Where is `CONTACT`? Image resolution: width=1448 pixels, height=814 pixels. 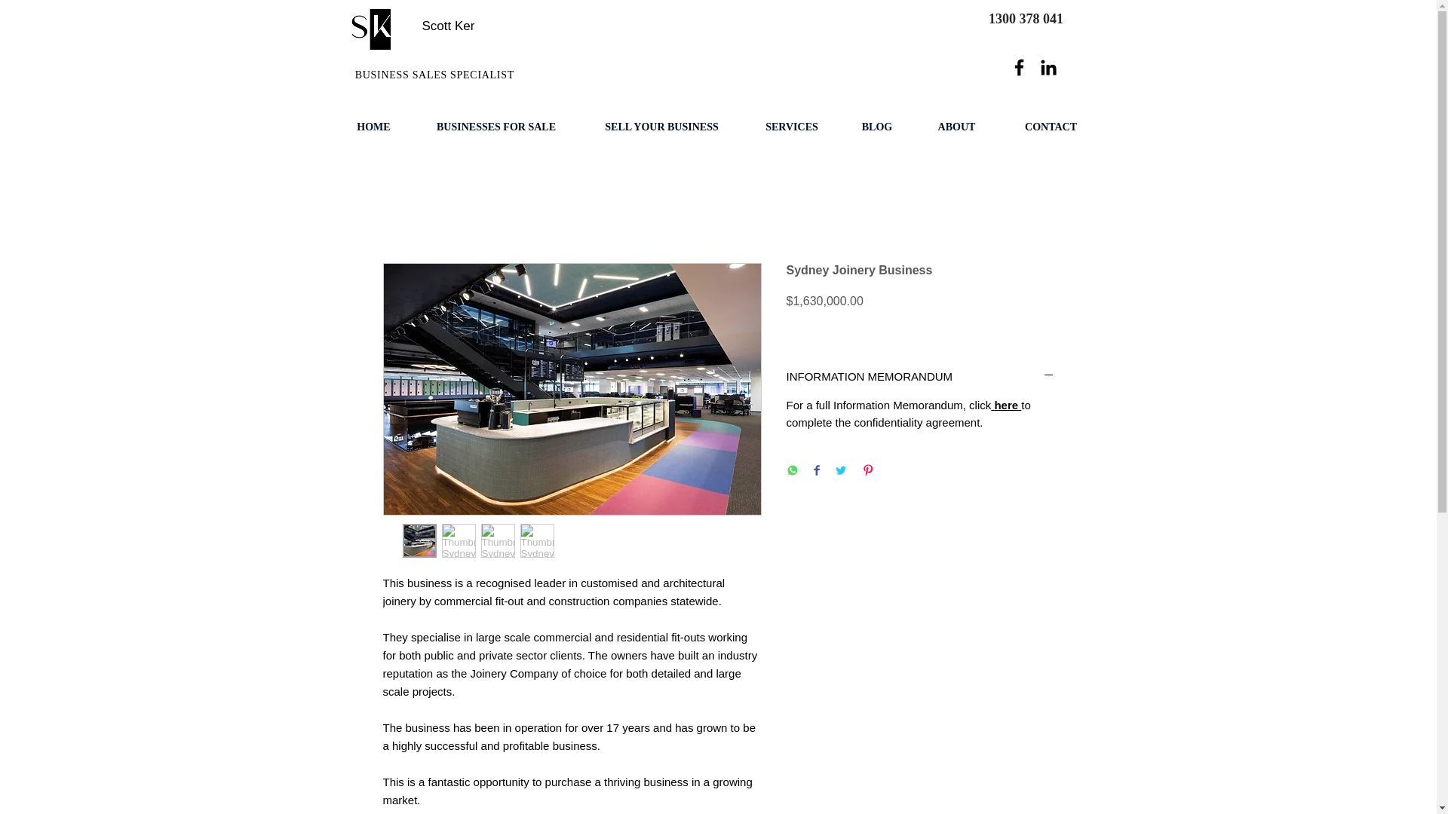
CONTACT is located at coordinates (1050, 127).